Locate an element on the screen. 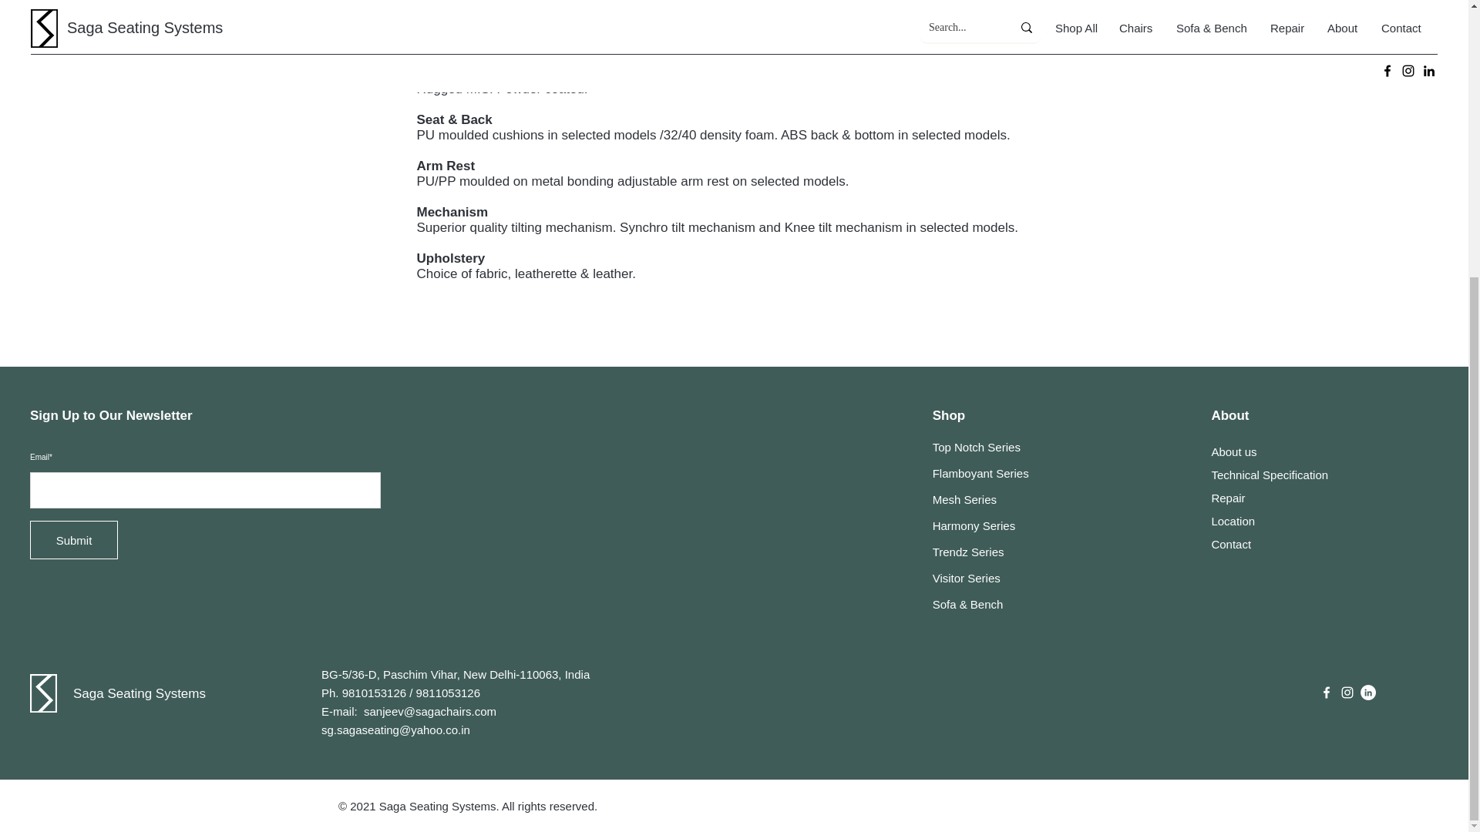  Saga Seating Systems is located at coordinates (139, 693).